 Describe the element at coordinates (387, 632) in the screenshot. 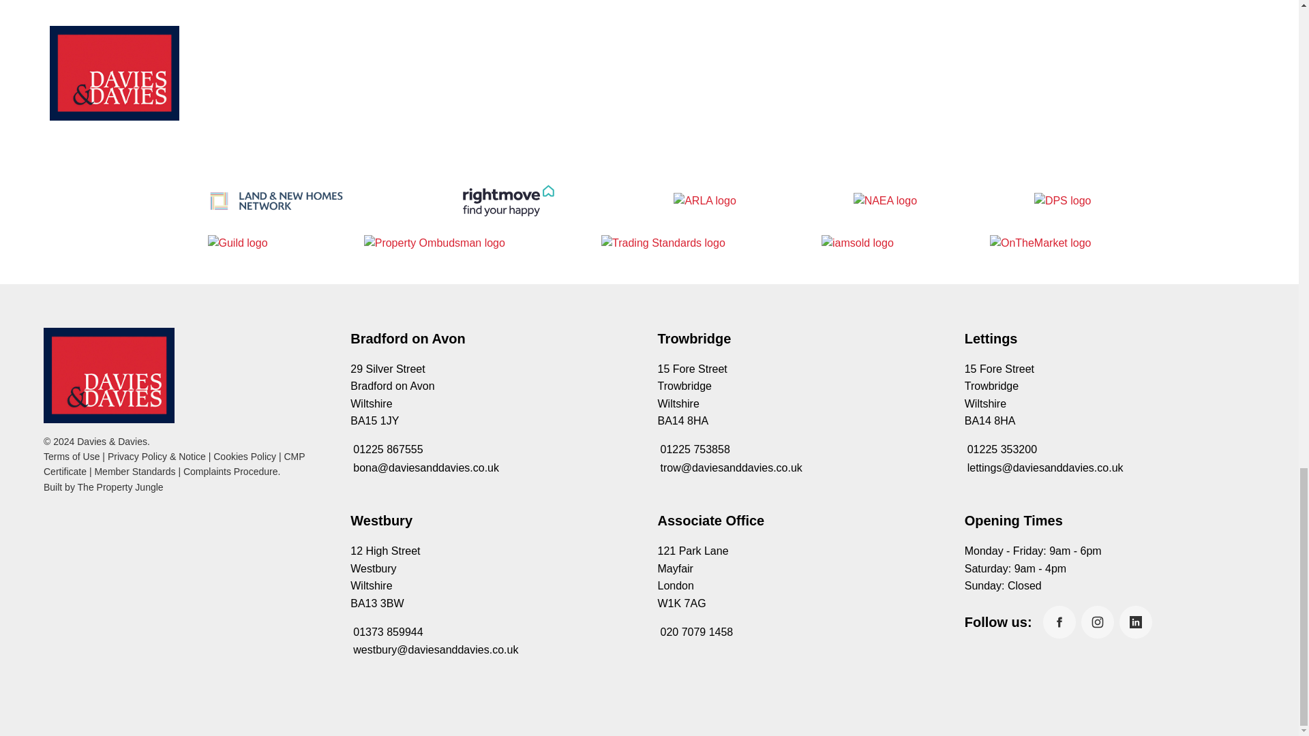

I see `01373 859944` at that location.